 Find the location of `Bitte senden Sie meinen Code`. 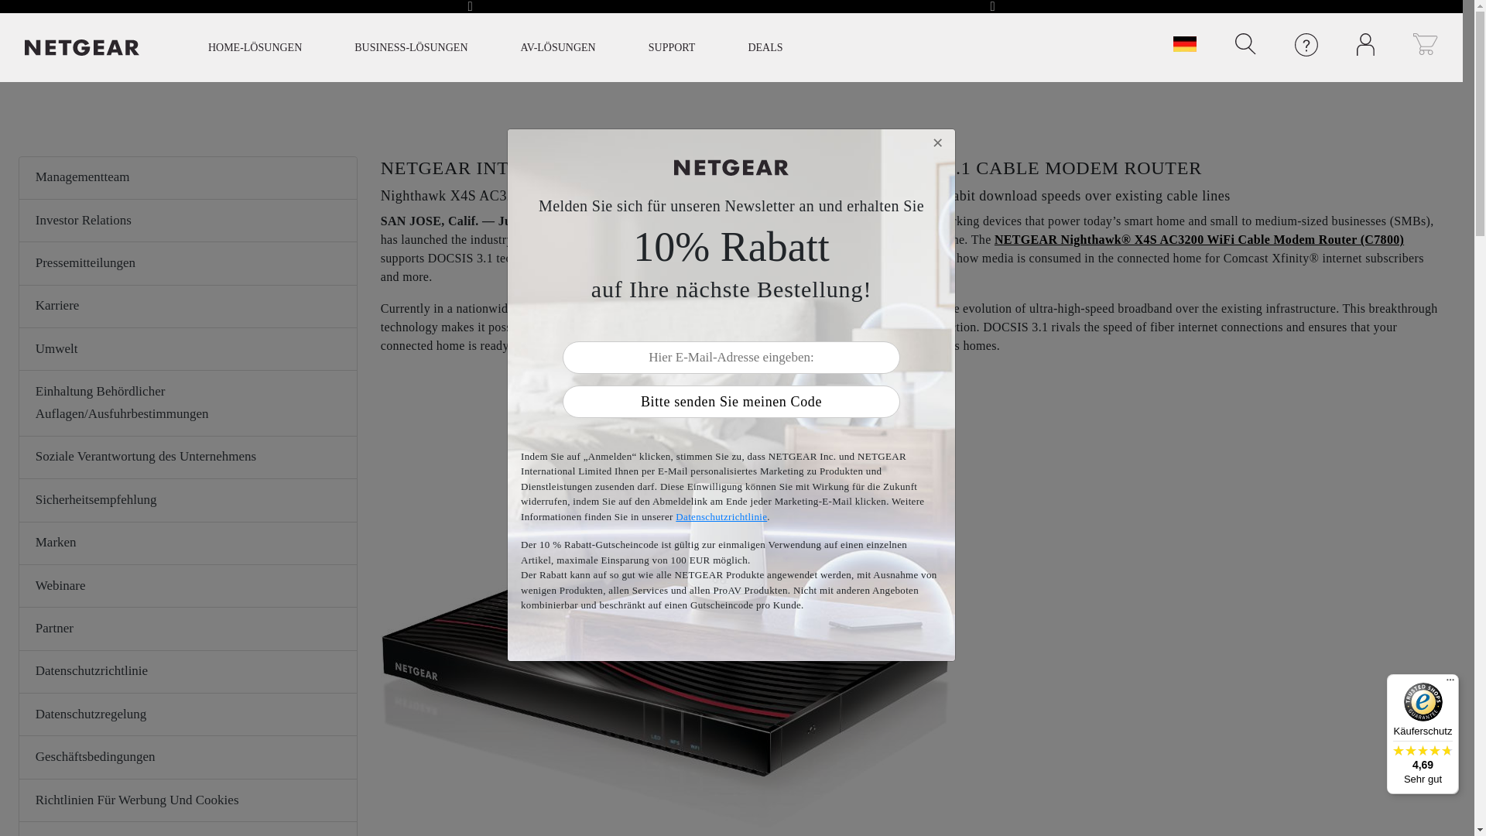

Bitte senden Sie meinen Code is located at coordinates (731, 401).